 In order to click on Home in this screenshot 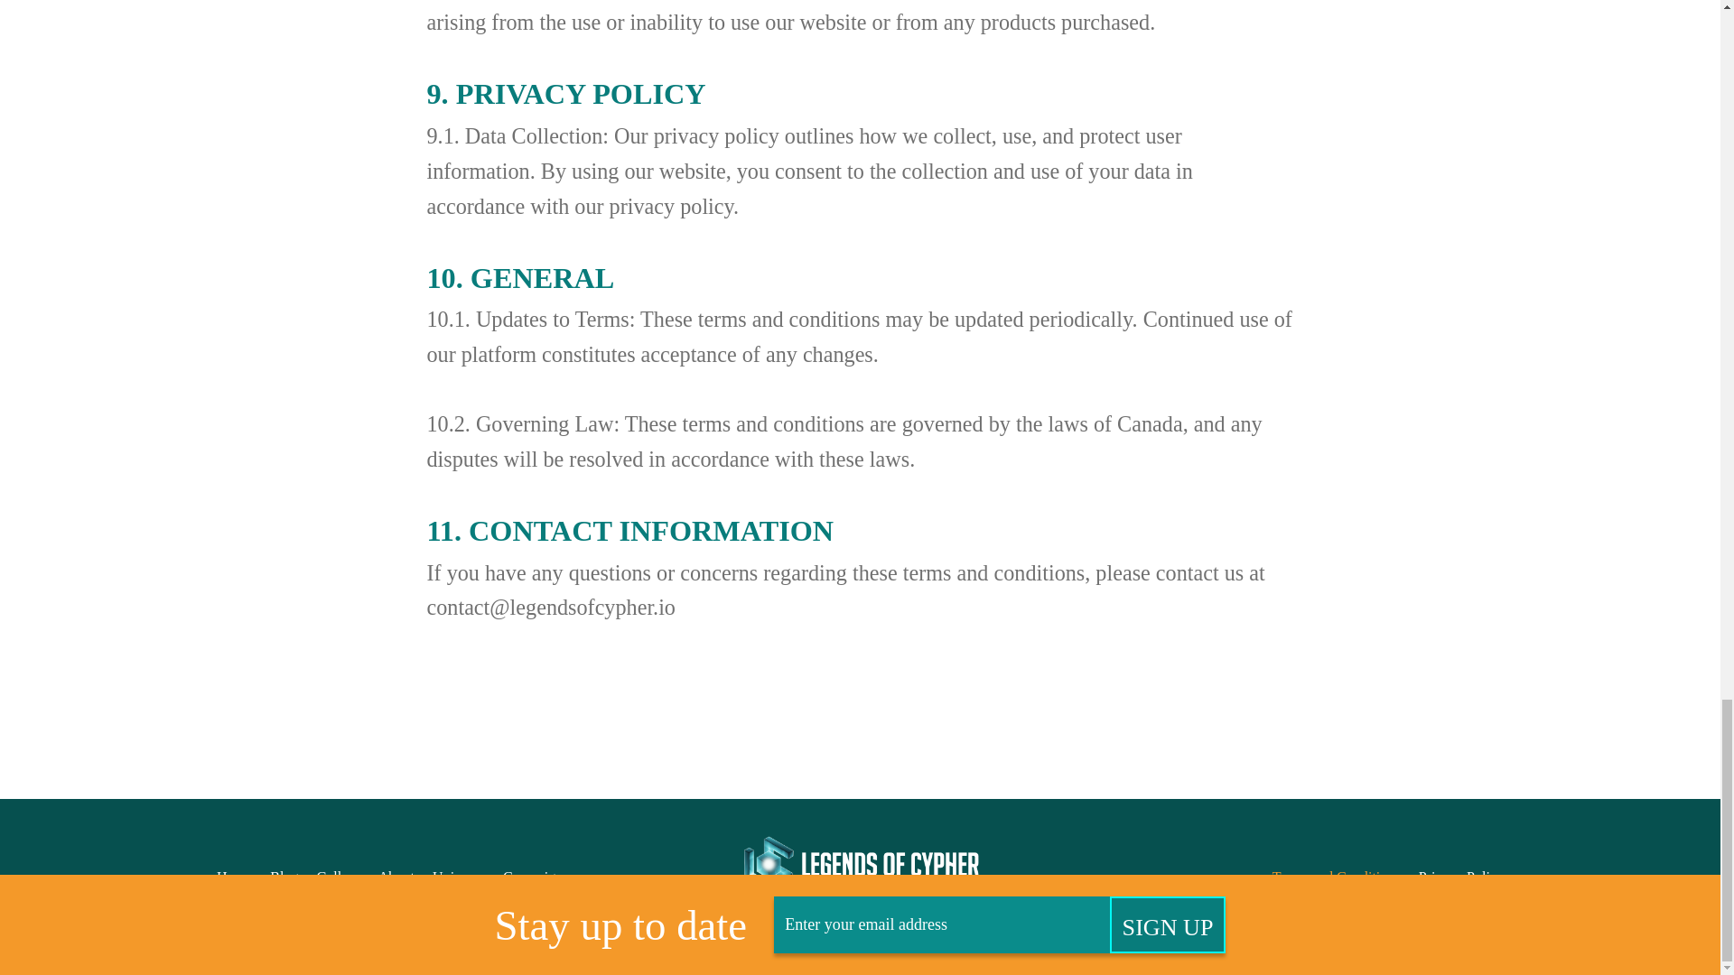, I will do `click(234, 877)`.